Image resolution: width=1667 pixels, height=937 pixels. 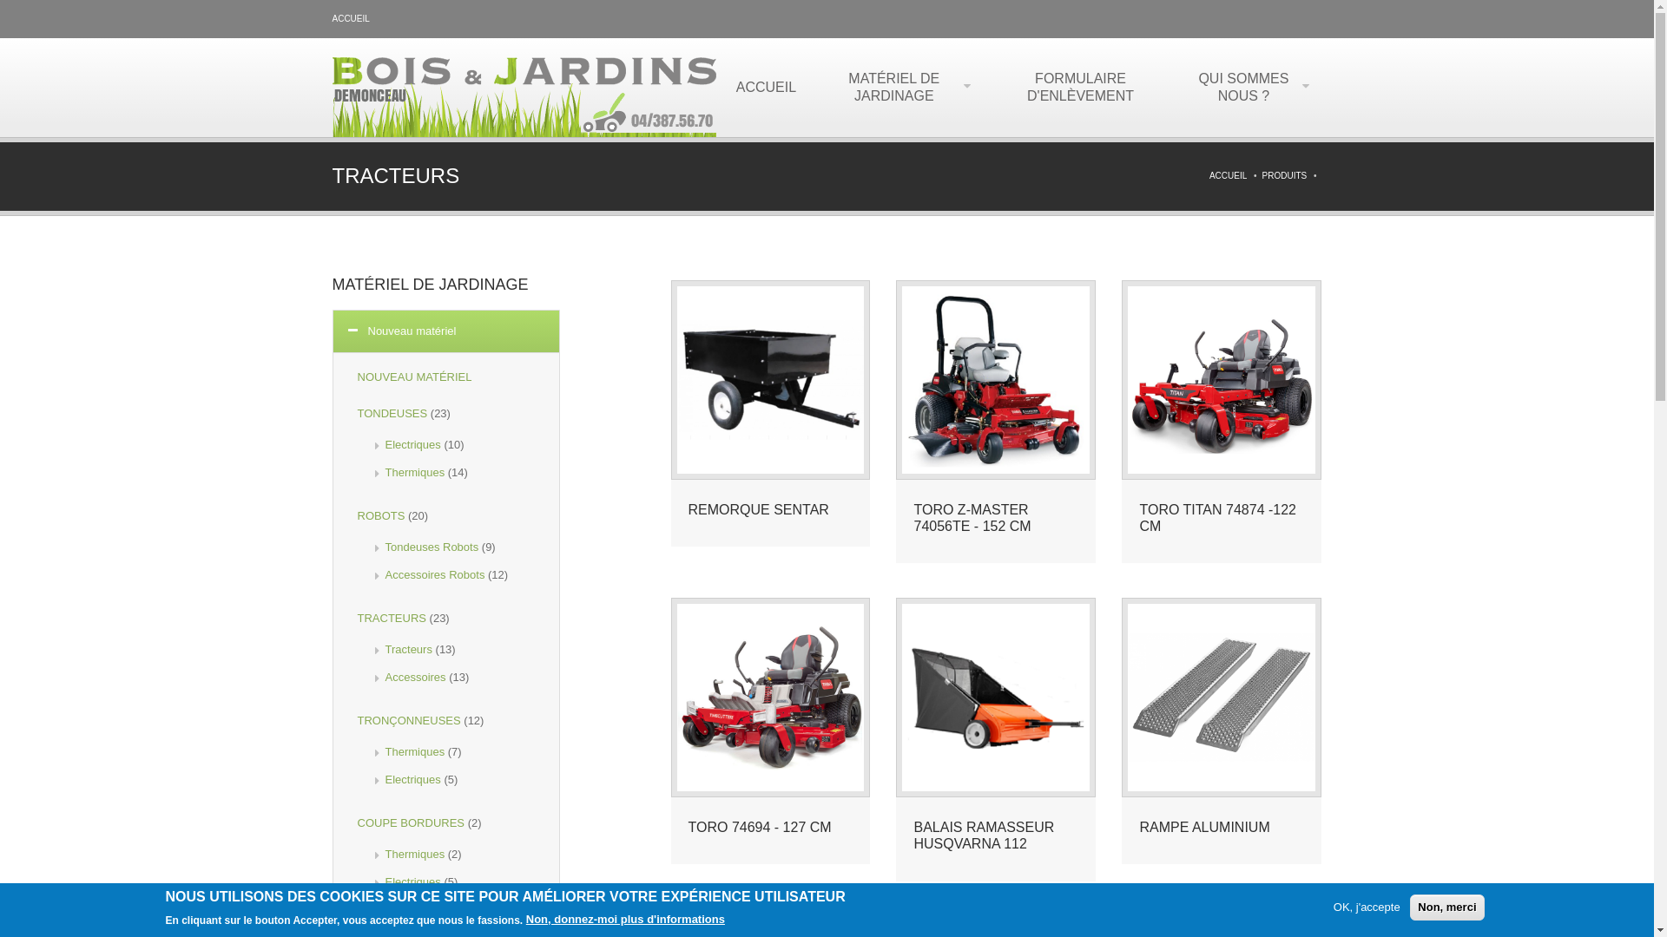 What do you see at coordinates (416, 677) in the screenshot?
I see `Accessoires` at bounding box center [416, 677].